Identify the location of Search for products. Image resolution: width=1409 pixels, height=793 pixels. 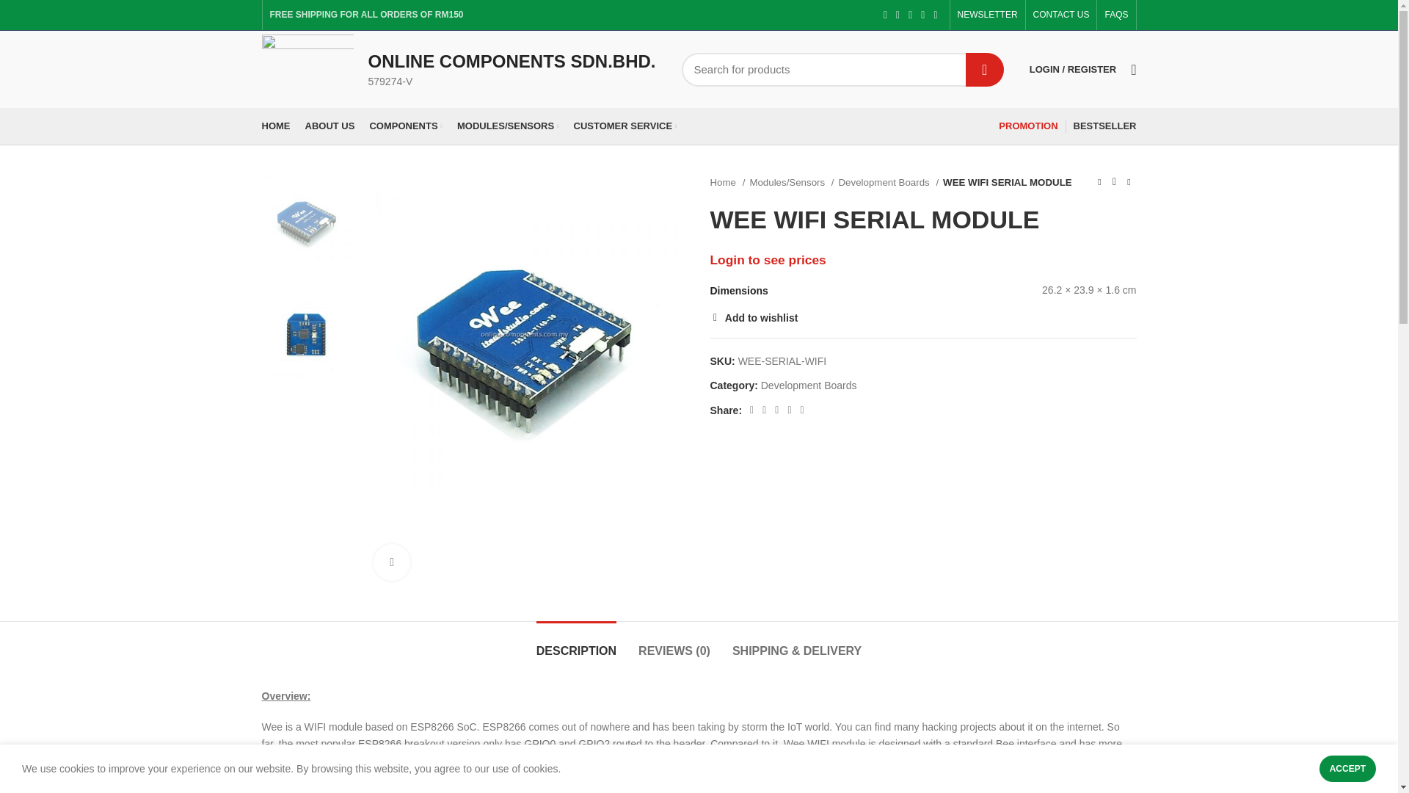
(842, 69).